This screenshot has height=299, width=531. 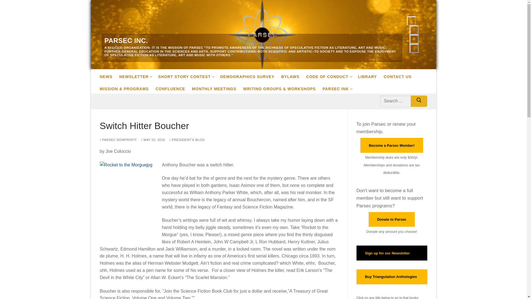 What do you see at coordinates (340, 87) in the screenshot?
I see `Facebook` at bounding box center [340, 87].